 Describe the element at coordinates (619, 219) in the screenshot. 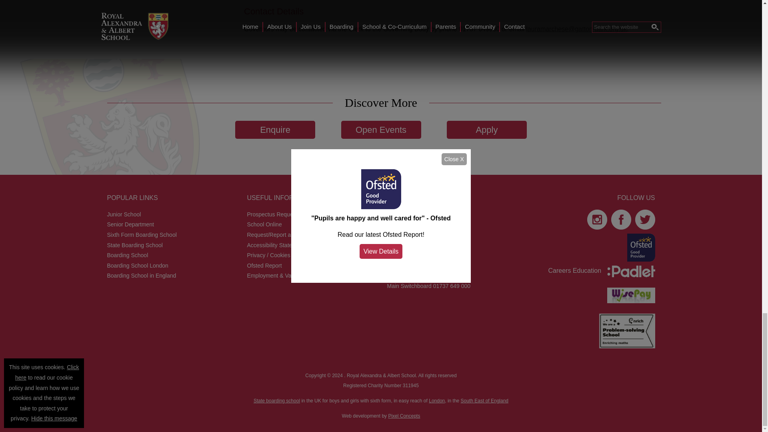

I see `Facebook` at that location.